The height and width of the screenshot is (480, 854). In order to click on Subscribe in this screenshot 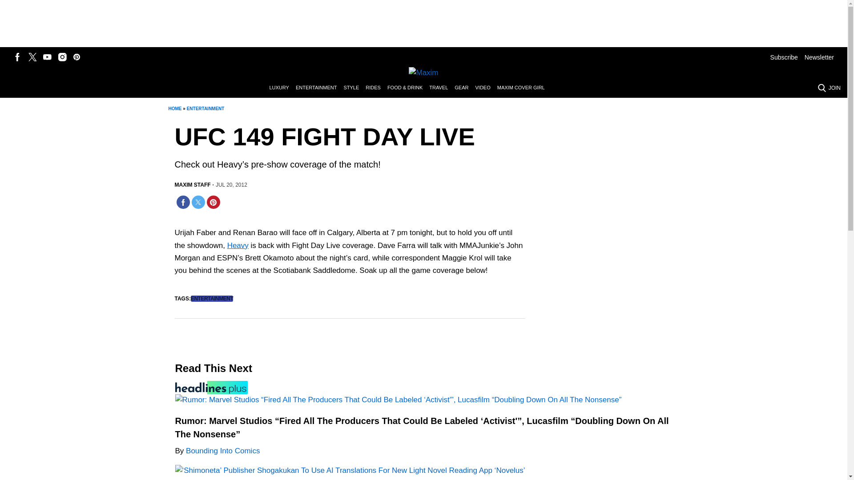, I will do `click(784, 57)`.